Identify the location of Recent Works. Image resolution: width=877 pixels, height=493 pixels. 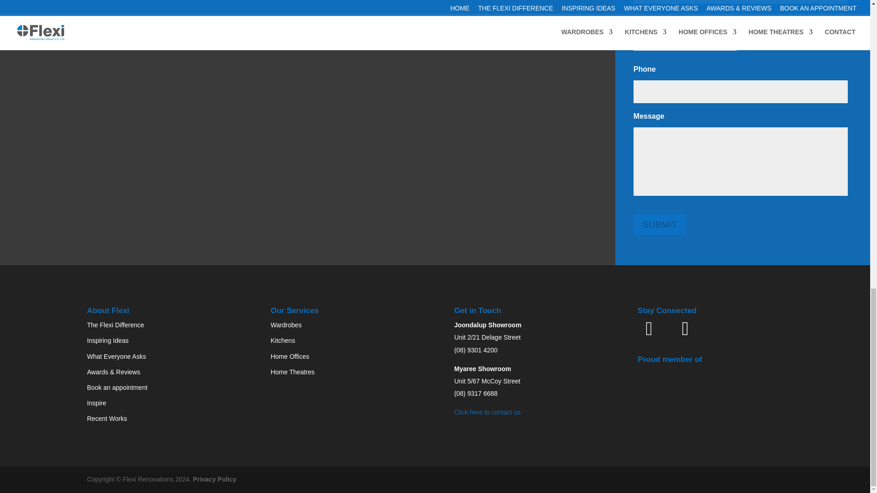
(107, 418).